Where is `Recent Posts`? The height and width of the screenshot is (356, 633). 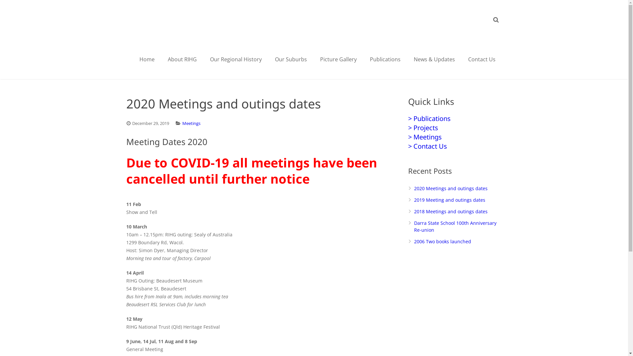 Recent Posts is located at coordinates (455, 171).